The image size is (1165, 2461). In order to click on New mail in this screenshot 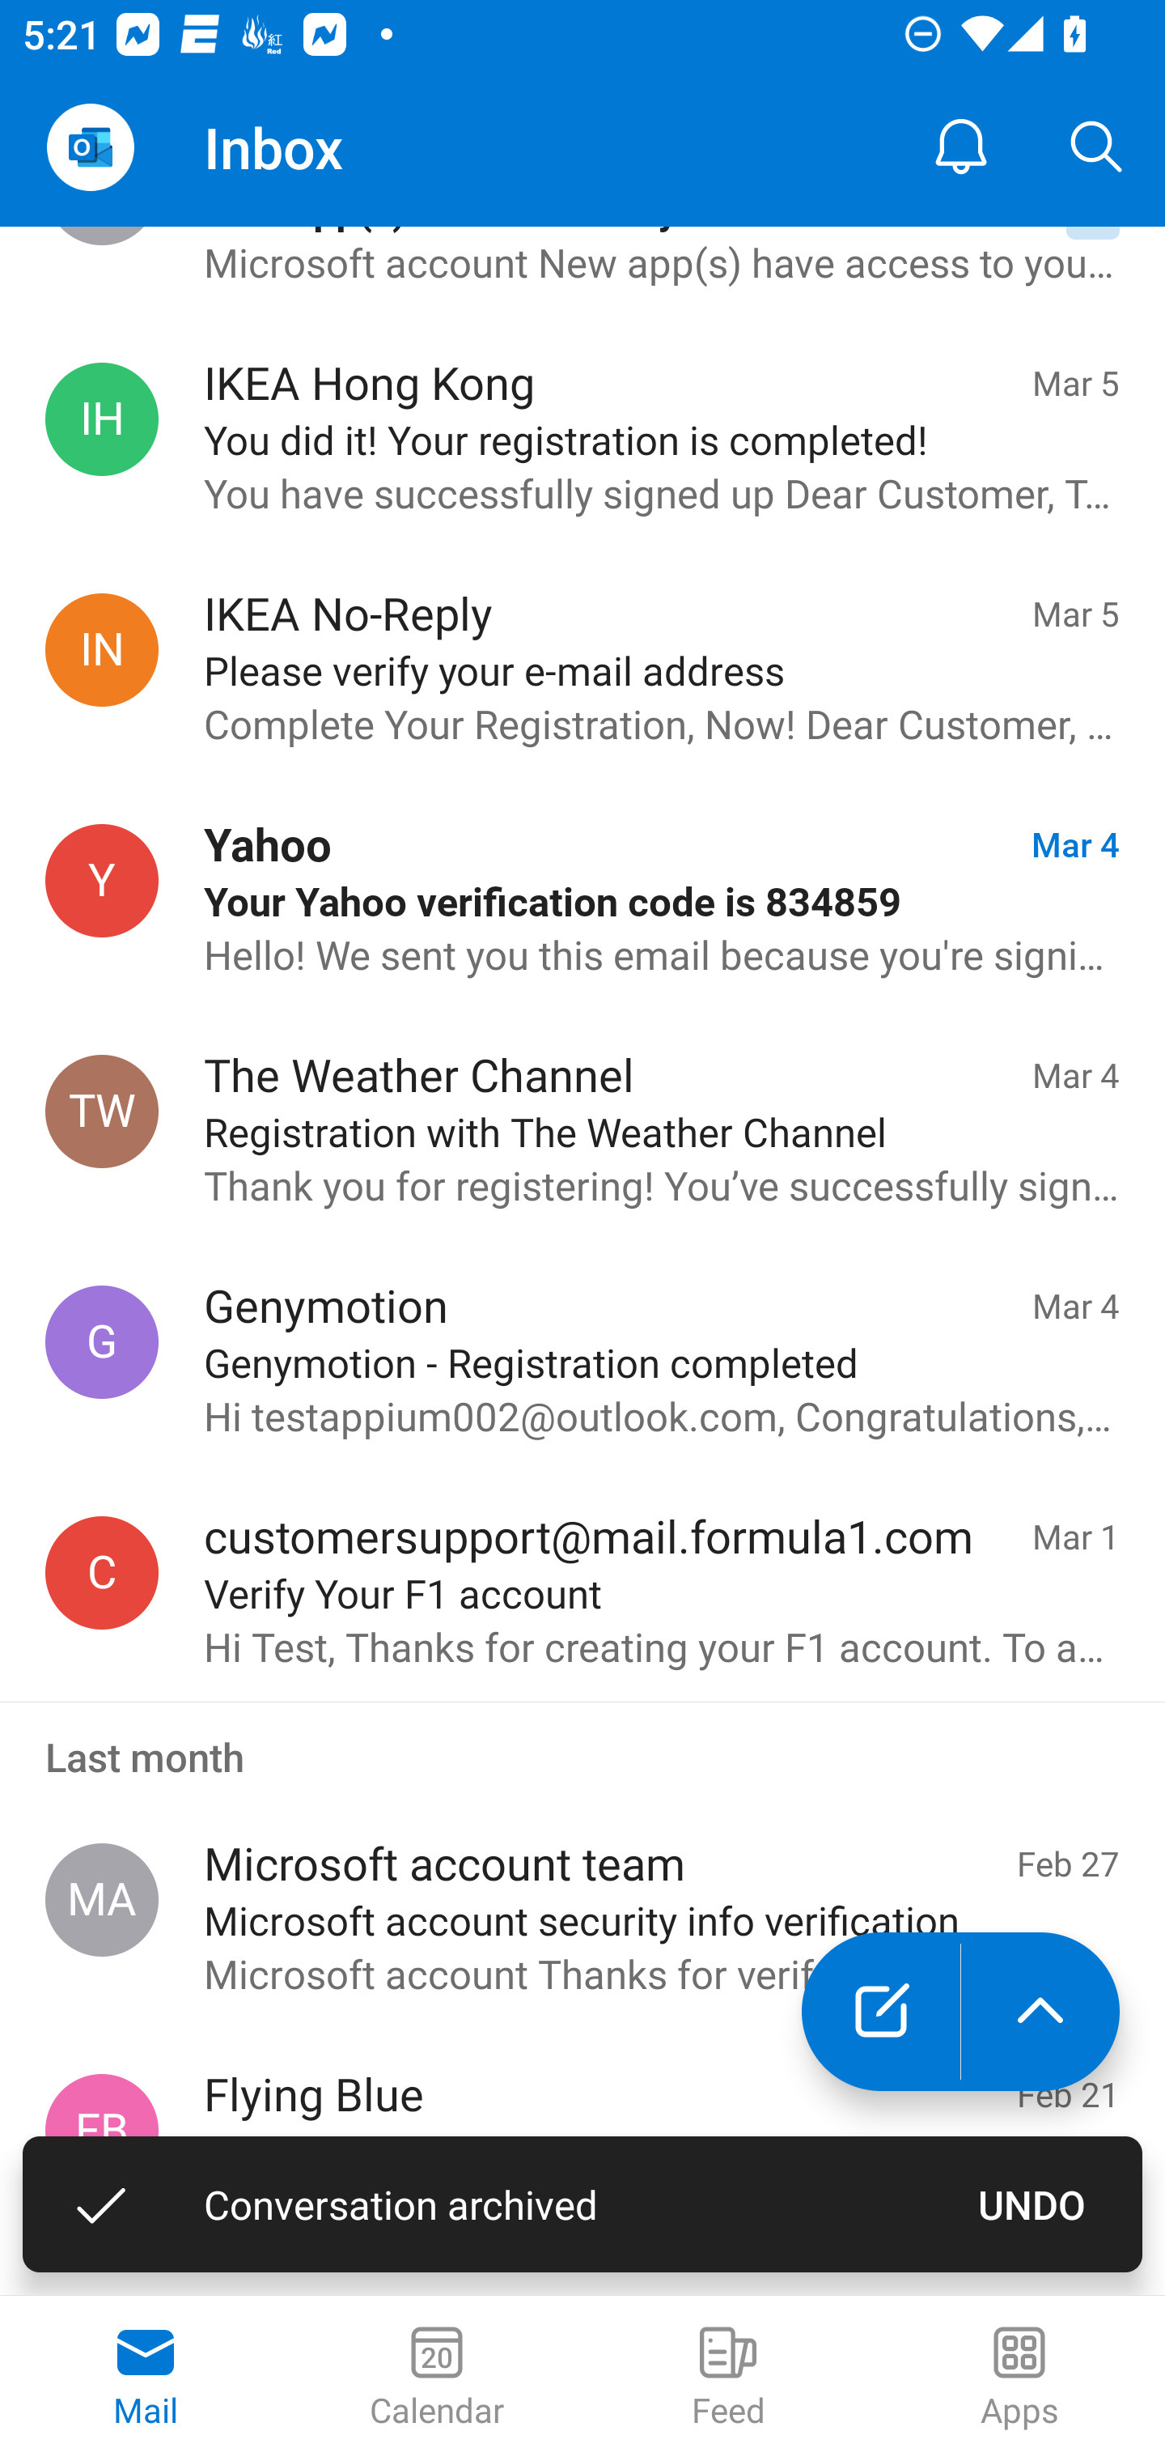, I will do `click(880, 2012)`.